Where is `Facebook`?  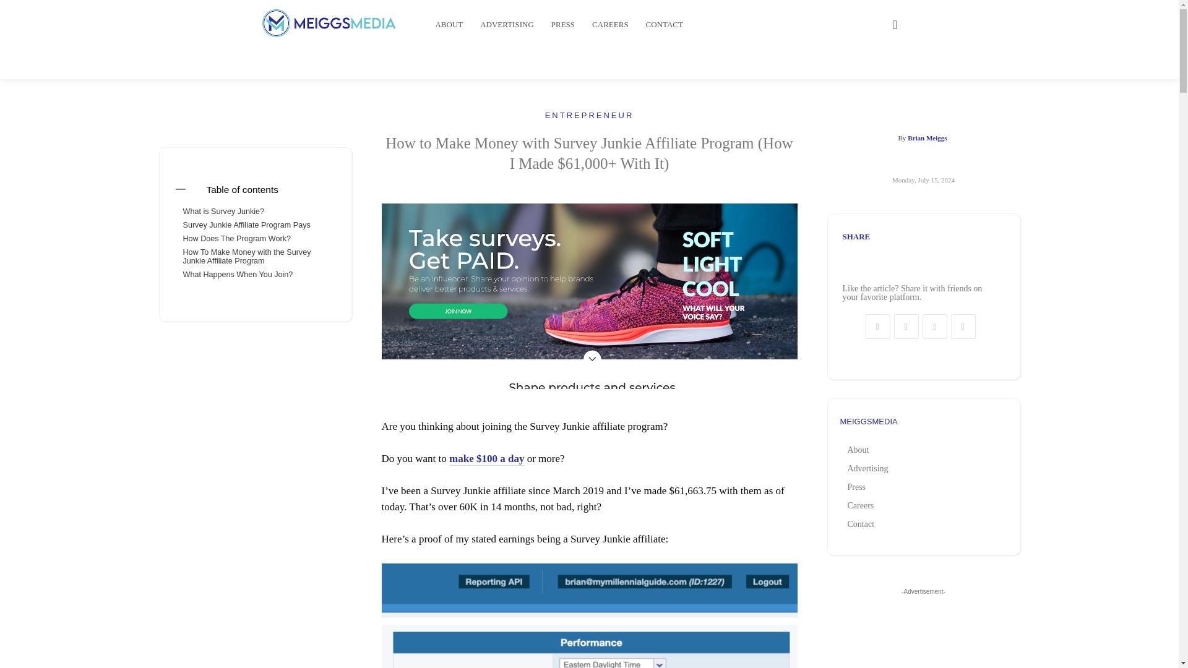 Facebook is located at coordinates (877, 326).